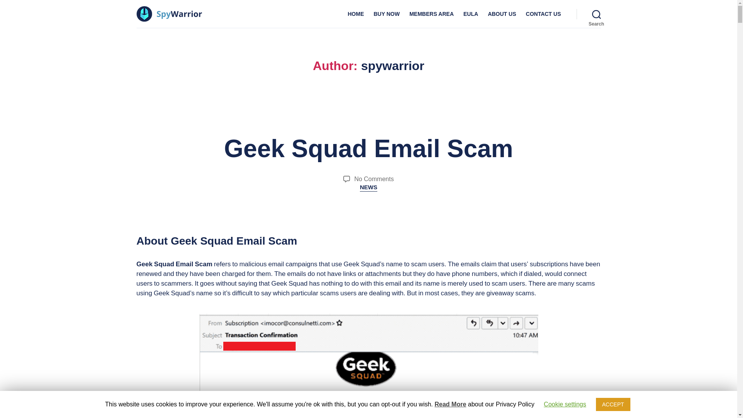  I want to click on CONTACT US, so click(596, 14).